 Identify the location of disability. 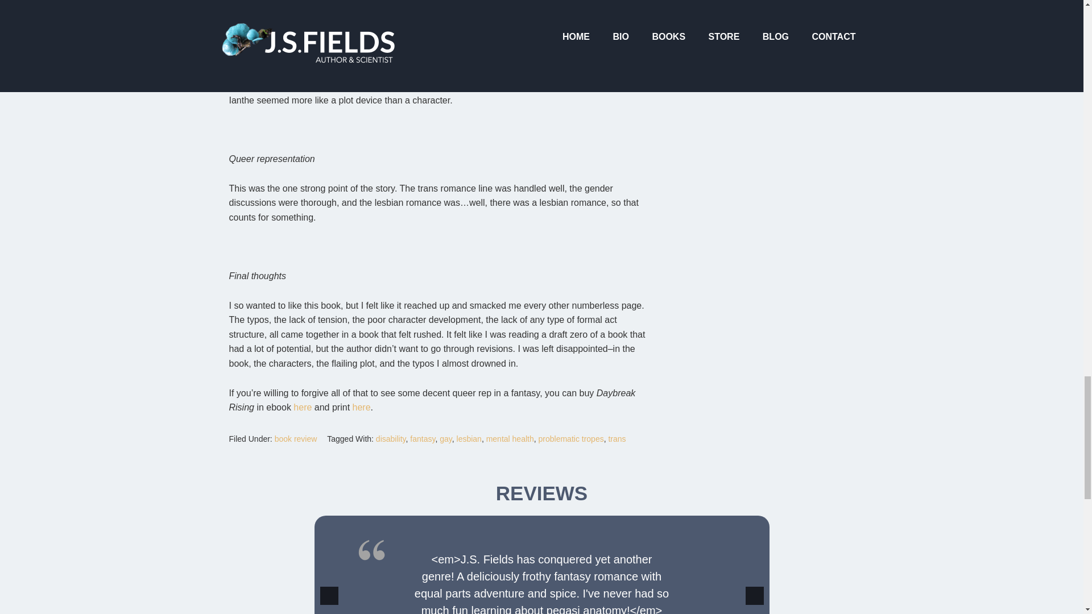
(391, 438).